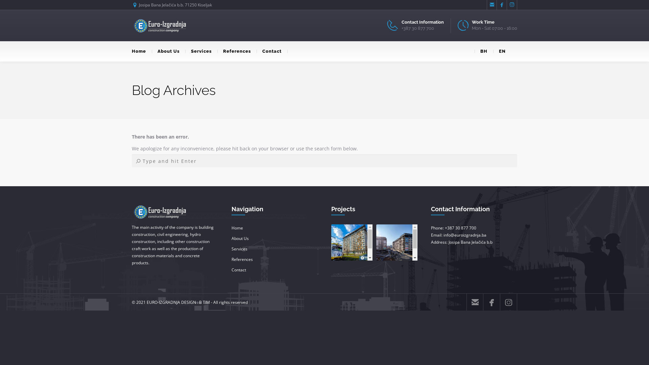 This screenshot has height=365, width=649. What do you see at coordinates (484, 51) in the screenshot?
I see `BH` at bounding box center [484, 51].